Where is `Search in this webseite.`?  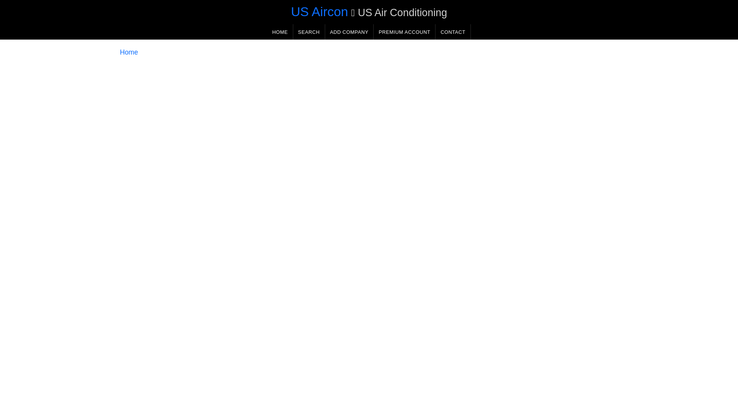 Search in this webseite. is located at coordinates (309, 32).